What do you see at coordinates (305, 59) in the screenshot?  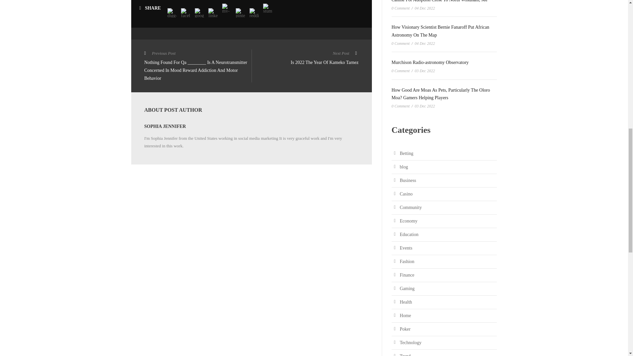 I see `SOPHIA JENNIFER` at bounding box center [305, 59].